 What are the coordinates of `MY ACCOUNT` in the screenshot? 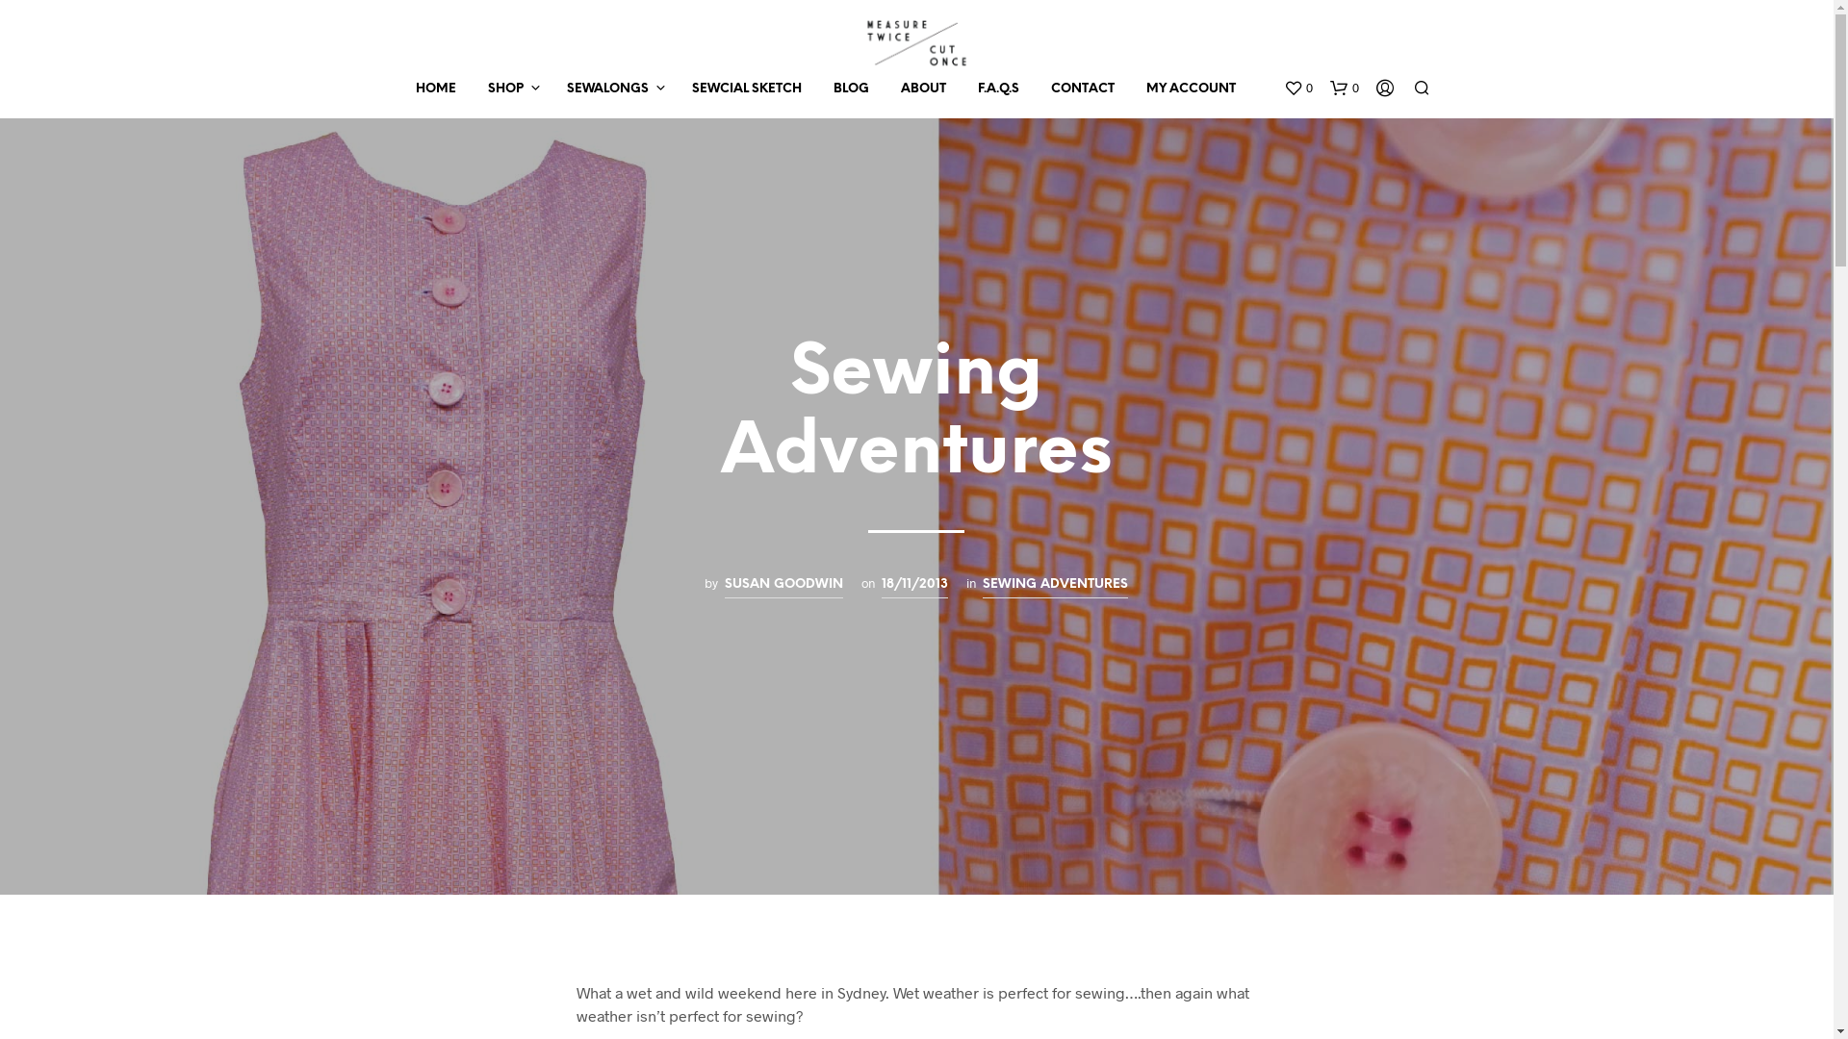 It's located at (1192, 89).